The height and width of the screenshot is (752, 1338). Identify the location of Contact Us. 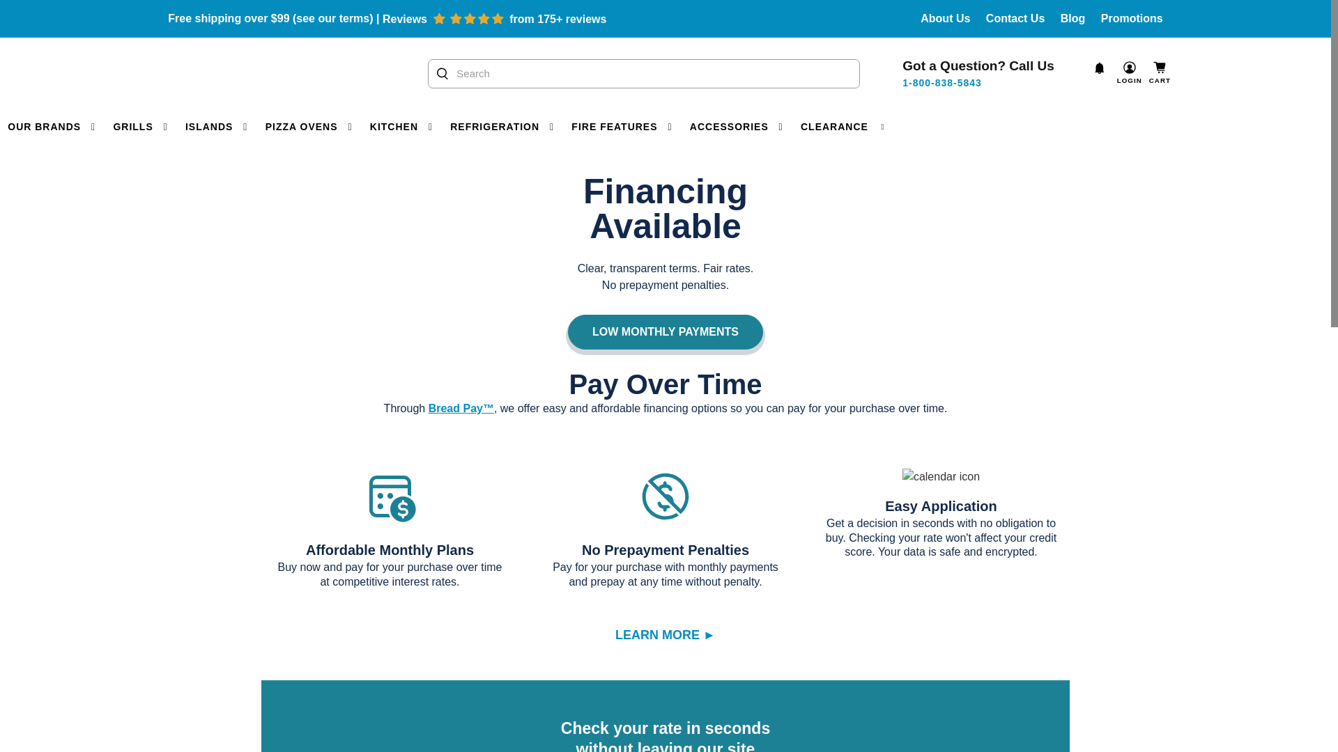
(1015, 19).